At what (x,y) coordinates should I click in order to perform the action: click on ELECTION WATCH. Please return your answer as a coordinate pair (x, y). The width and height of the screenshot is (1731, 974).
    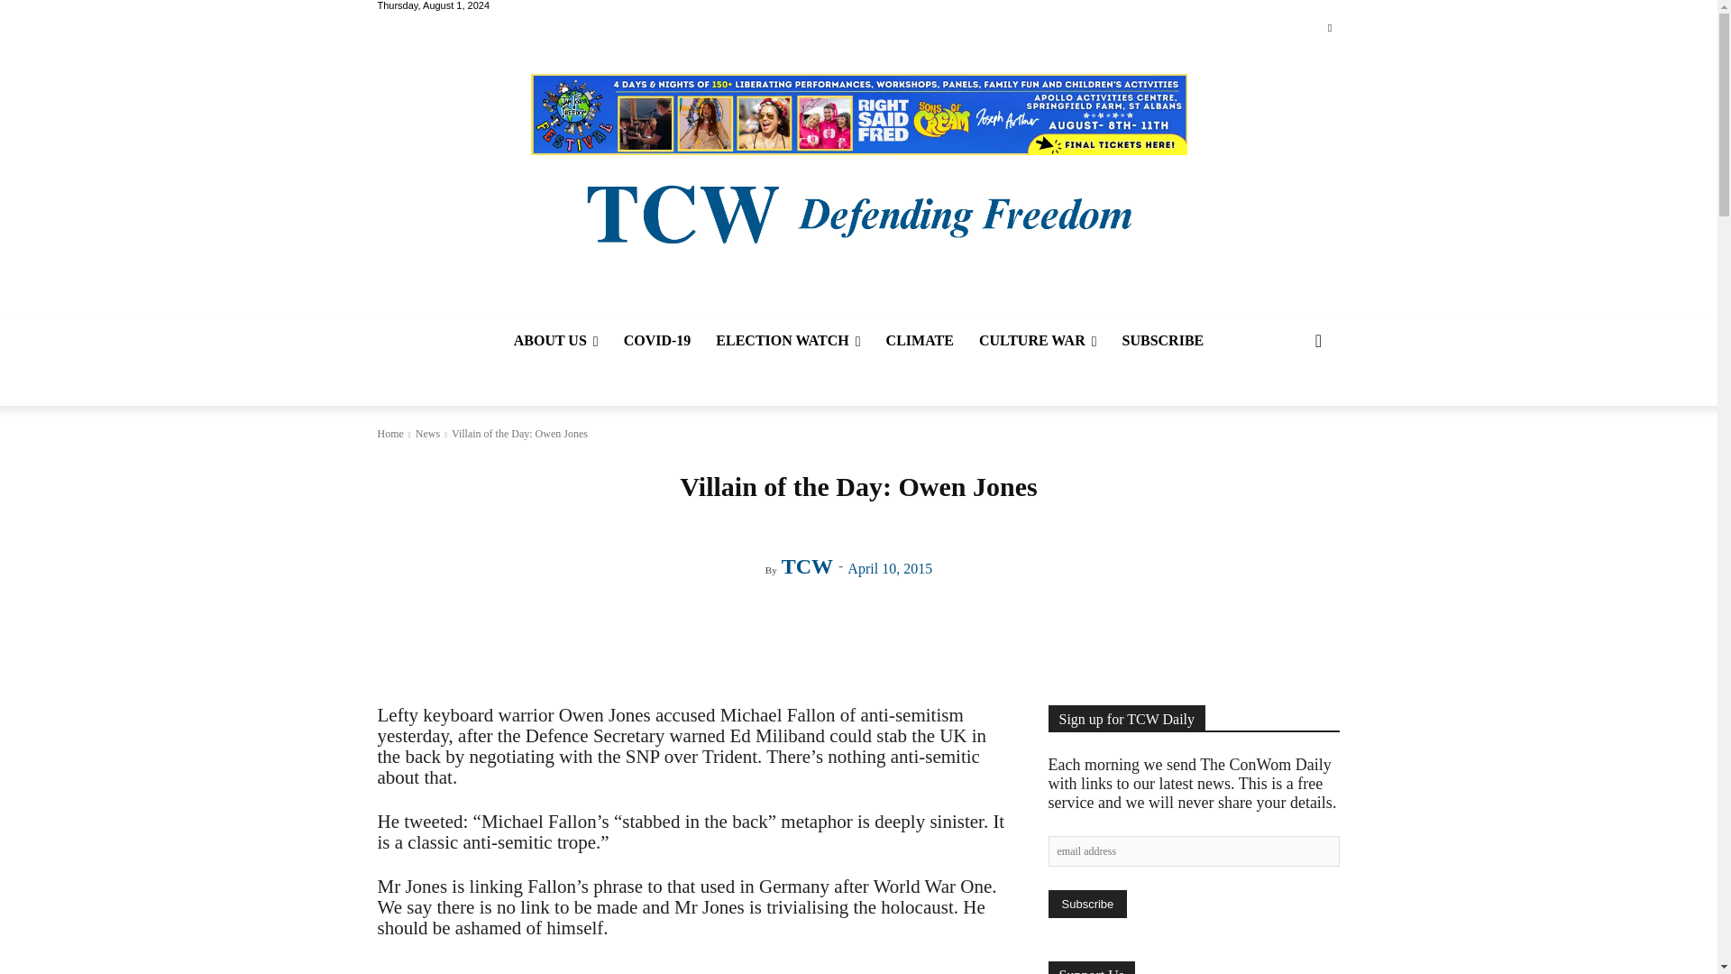
    Looking at the image, I should click on (787, 341).